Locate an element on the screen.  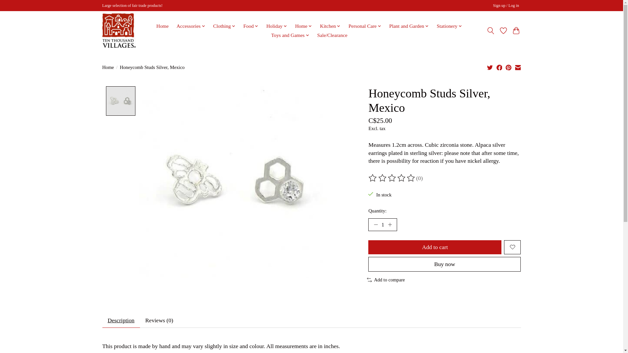
Brandon - Ten Thousand Villages is located at coordinates (118, 30).